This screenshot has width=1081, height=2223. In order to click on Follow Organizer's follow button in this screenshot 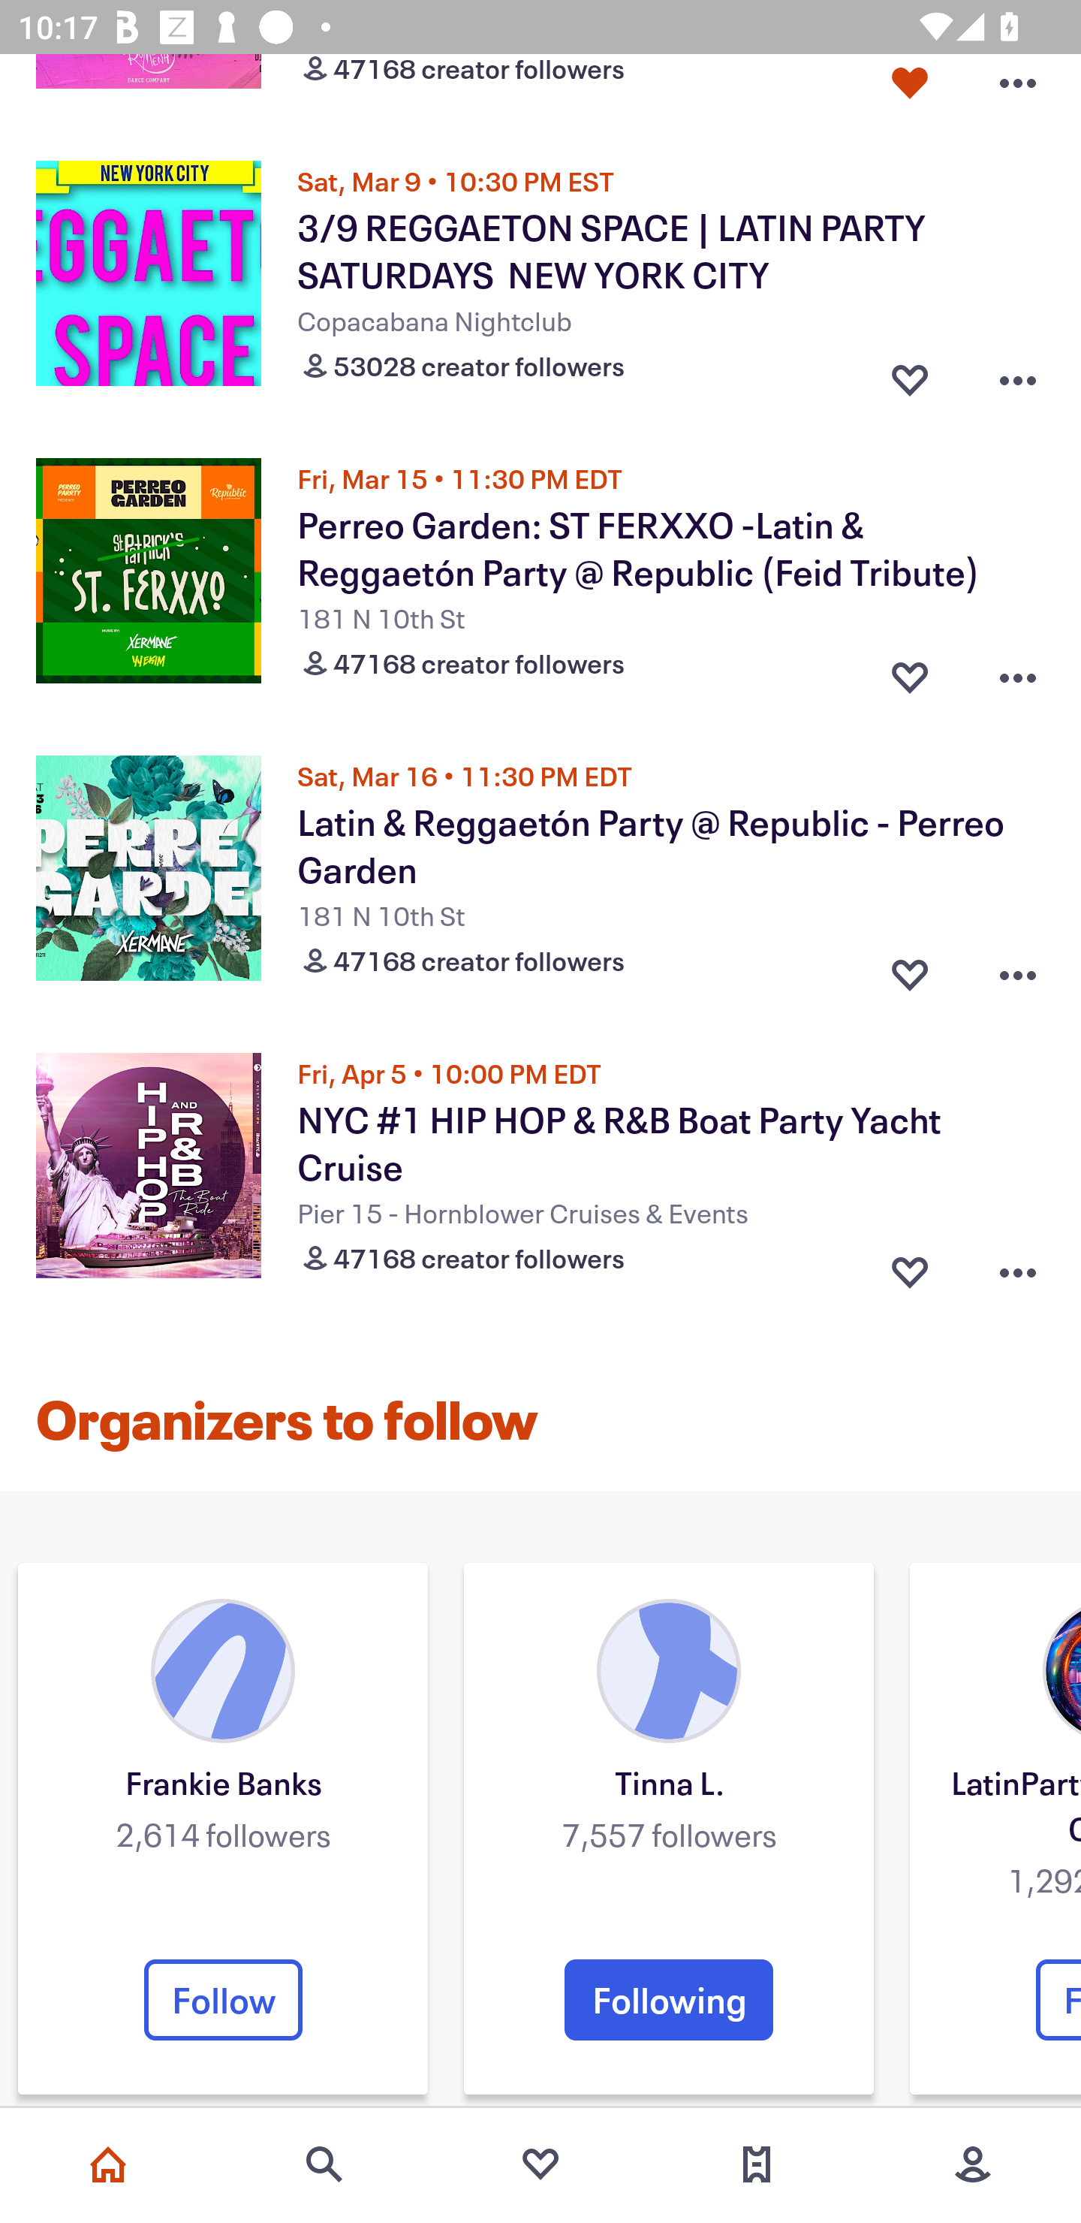, I will do `click(223, 1999)`.